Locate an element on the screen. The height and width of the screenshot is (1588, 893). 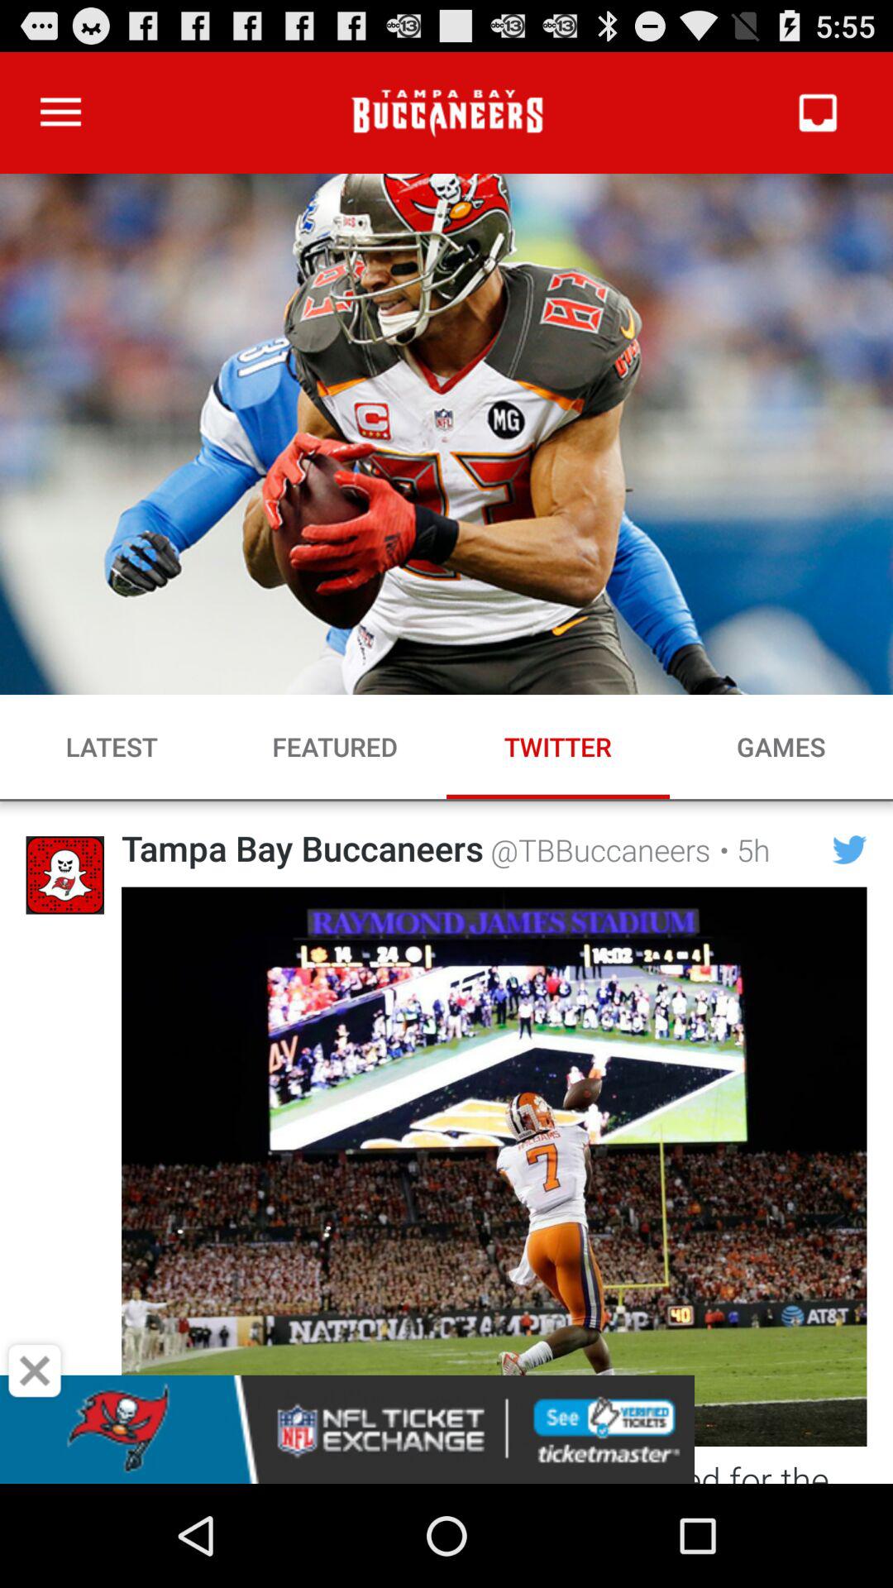
adverts display is located at coordinates (446, 1429).